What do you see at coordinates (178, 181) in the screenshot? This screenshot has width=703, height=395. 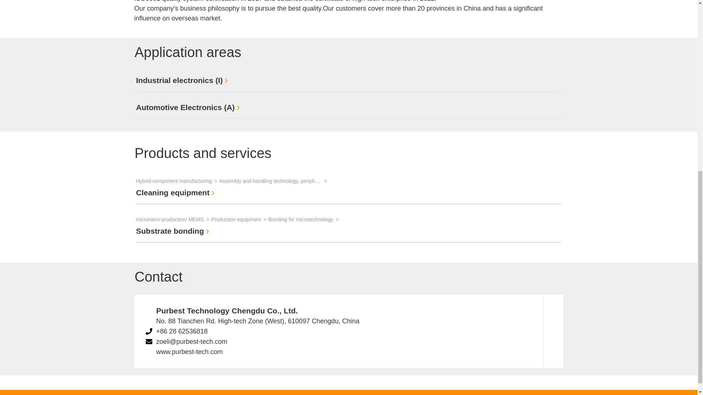 I see `Hybrid-component manufacturing` at bounding box center [178, 181].